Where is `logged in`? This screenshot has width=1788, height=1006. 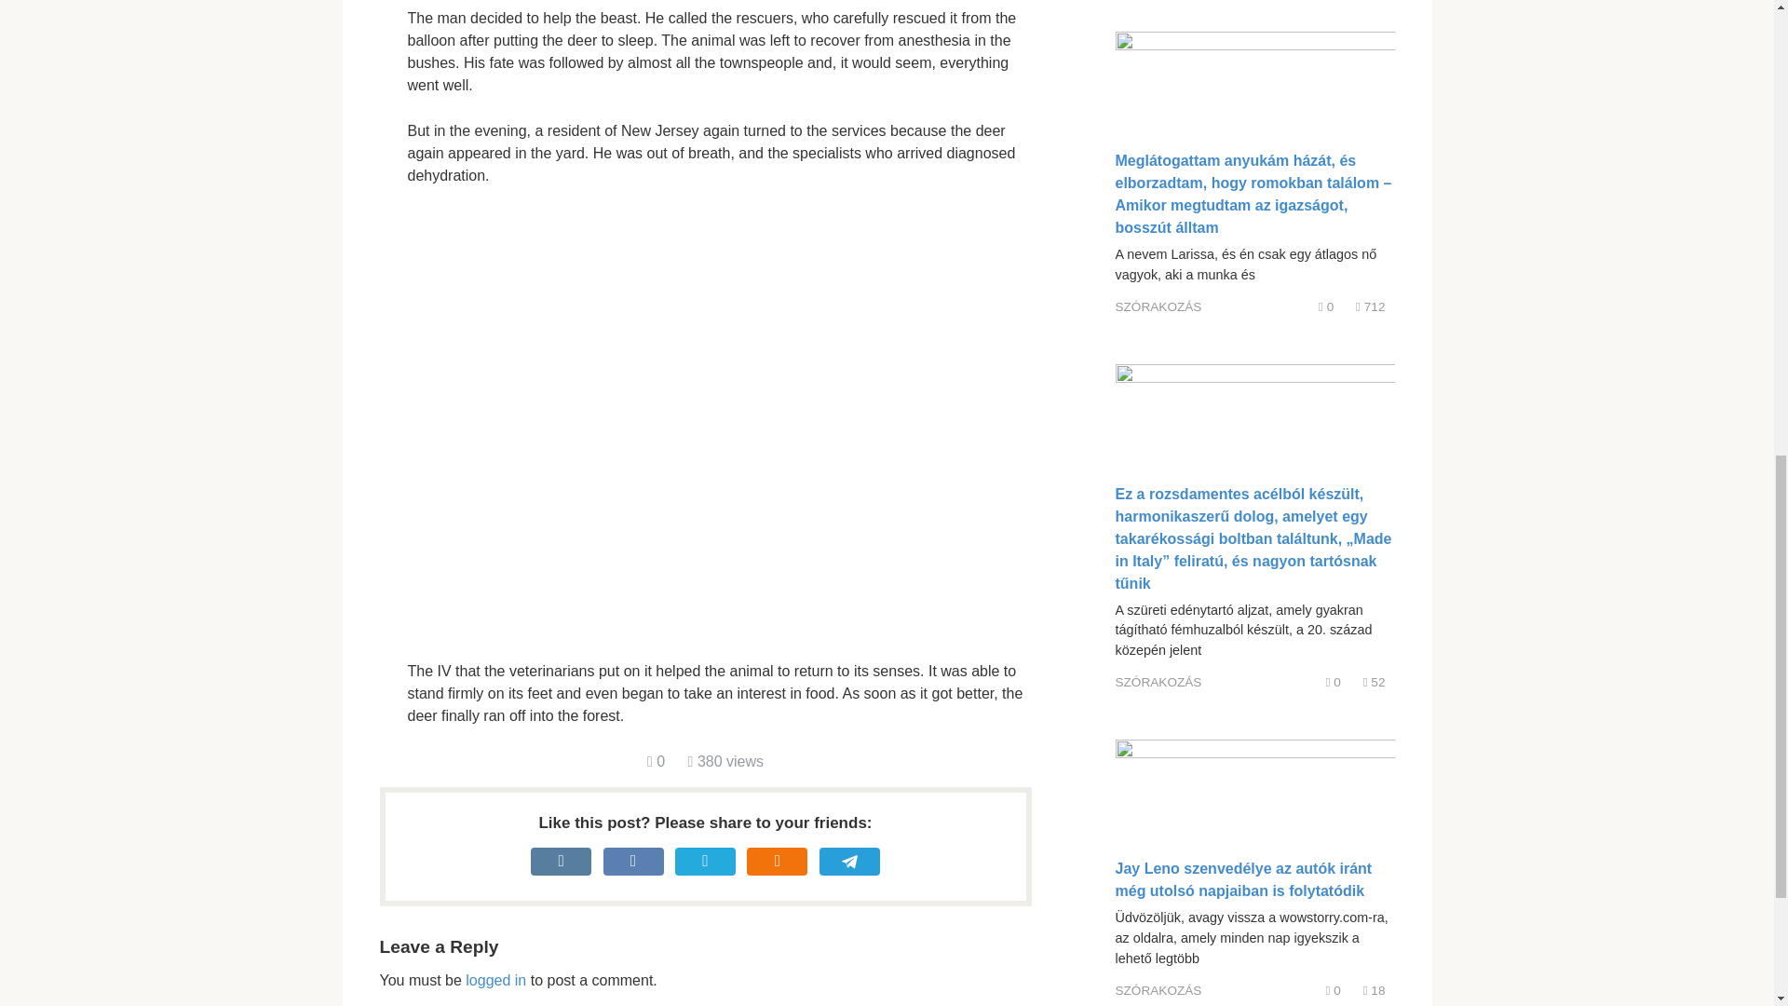
logged in is located at coordinates (495, 980).